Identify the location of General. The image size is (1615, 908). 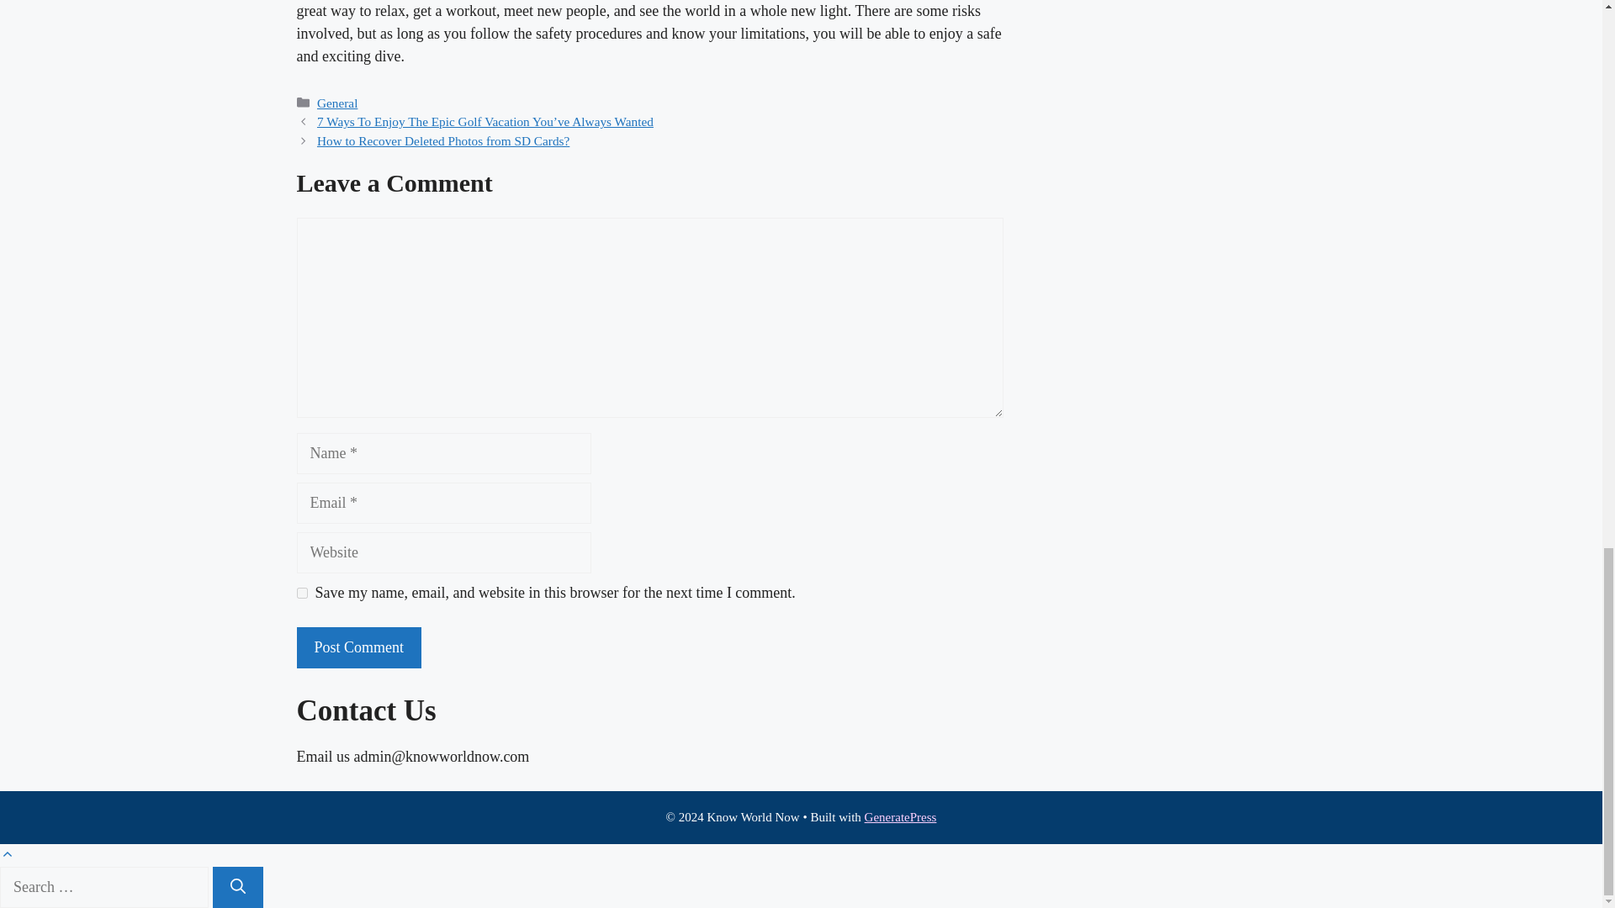
(336, 103).